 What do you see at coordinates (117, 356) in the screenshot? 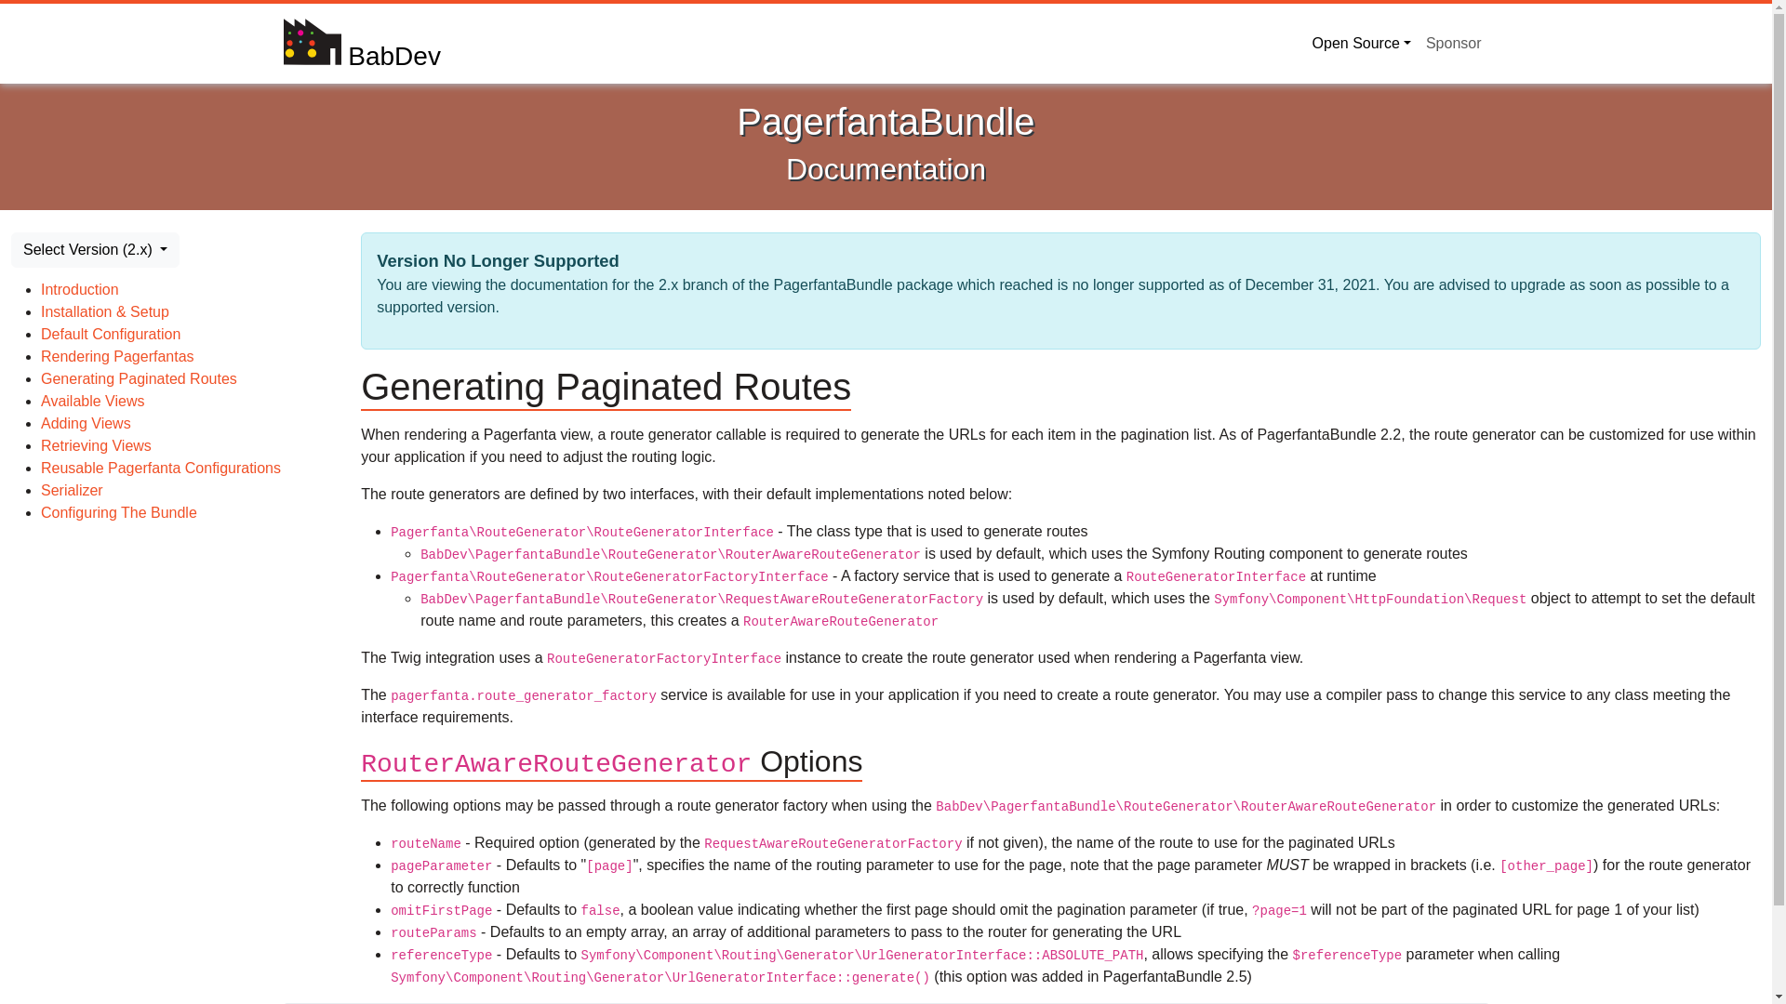
I see `Rendering Pagerfantas` at bounding box center [117, 356].